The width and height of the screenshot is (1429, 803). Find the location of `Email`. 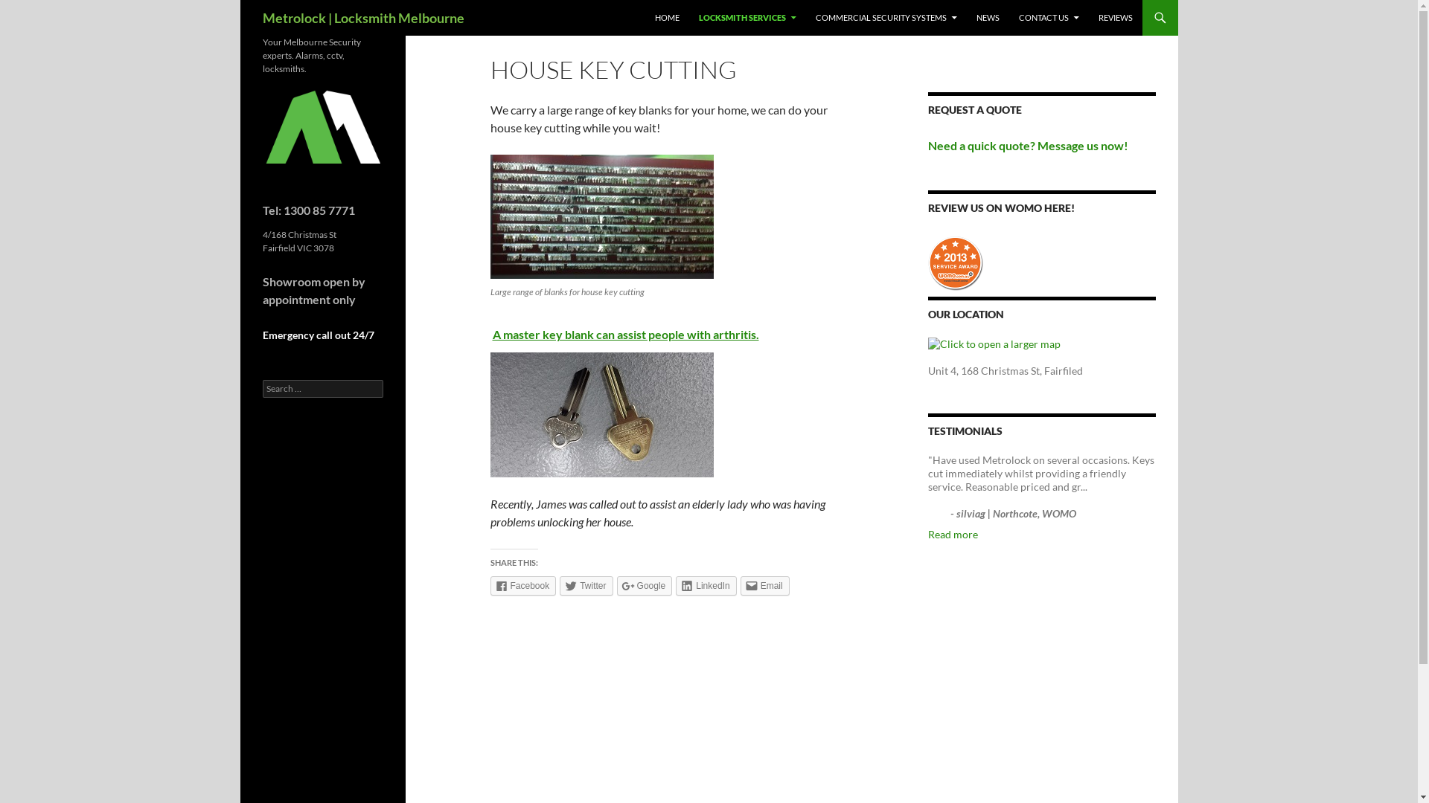

Email is located at coordinates (765, 586).